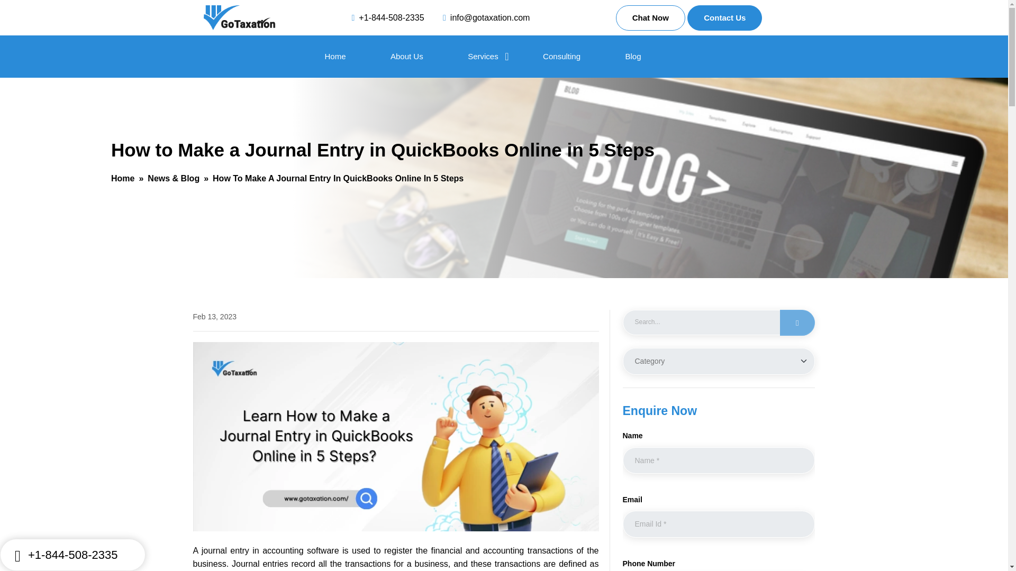 The image size is (1016, 571). I want to click on Consulting, so click(561, 56).